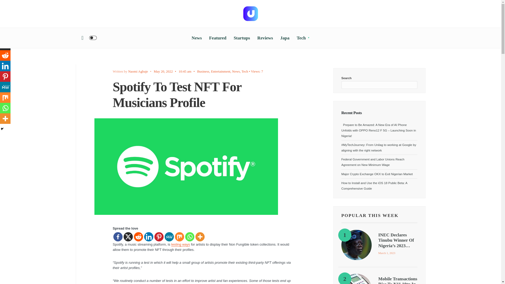 The height and width of the screenshot is (284, 505). Describe the element at coordinates (190, 237) in the screenshot. I see `Whatsapp` at that location.